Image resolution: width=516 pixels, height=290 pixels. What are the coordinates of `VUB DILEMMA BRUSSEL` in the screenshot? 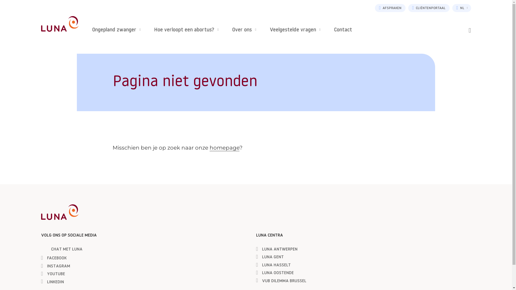 It's located at (281, 281).